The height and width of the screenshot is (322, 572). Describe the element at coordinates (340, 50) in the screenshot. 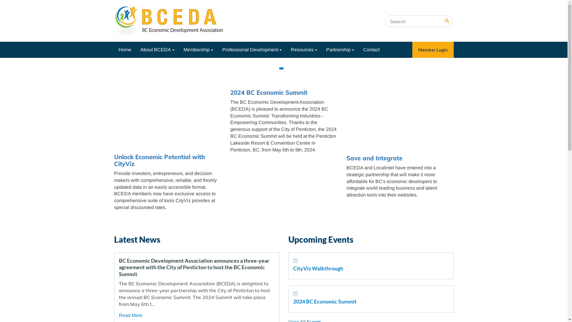

I see `Partnership` at that location.